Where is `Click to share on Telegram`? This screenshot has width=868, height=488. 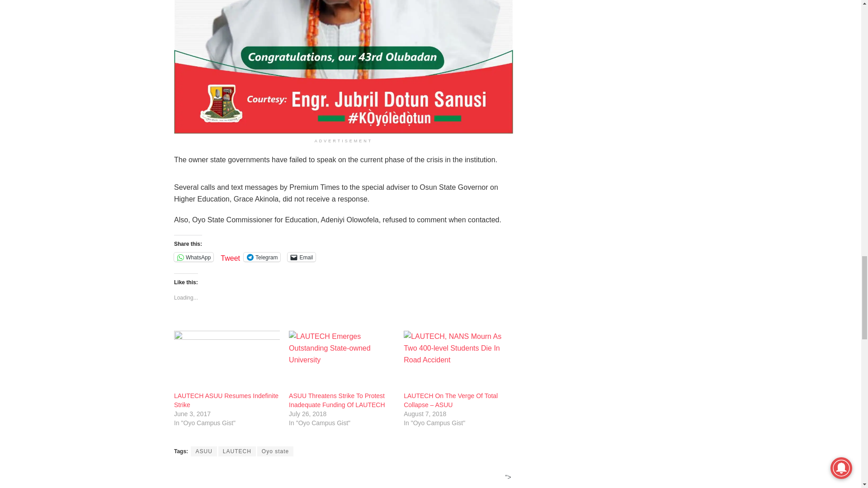 Click to share on Telegram is located at coordinates (262, 257).